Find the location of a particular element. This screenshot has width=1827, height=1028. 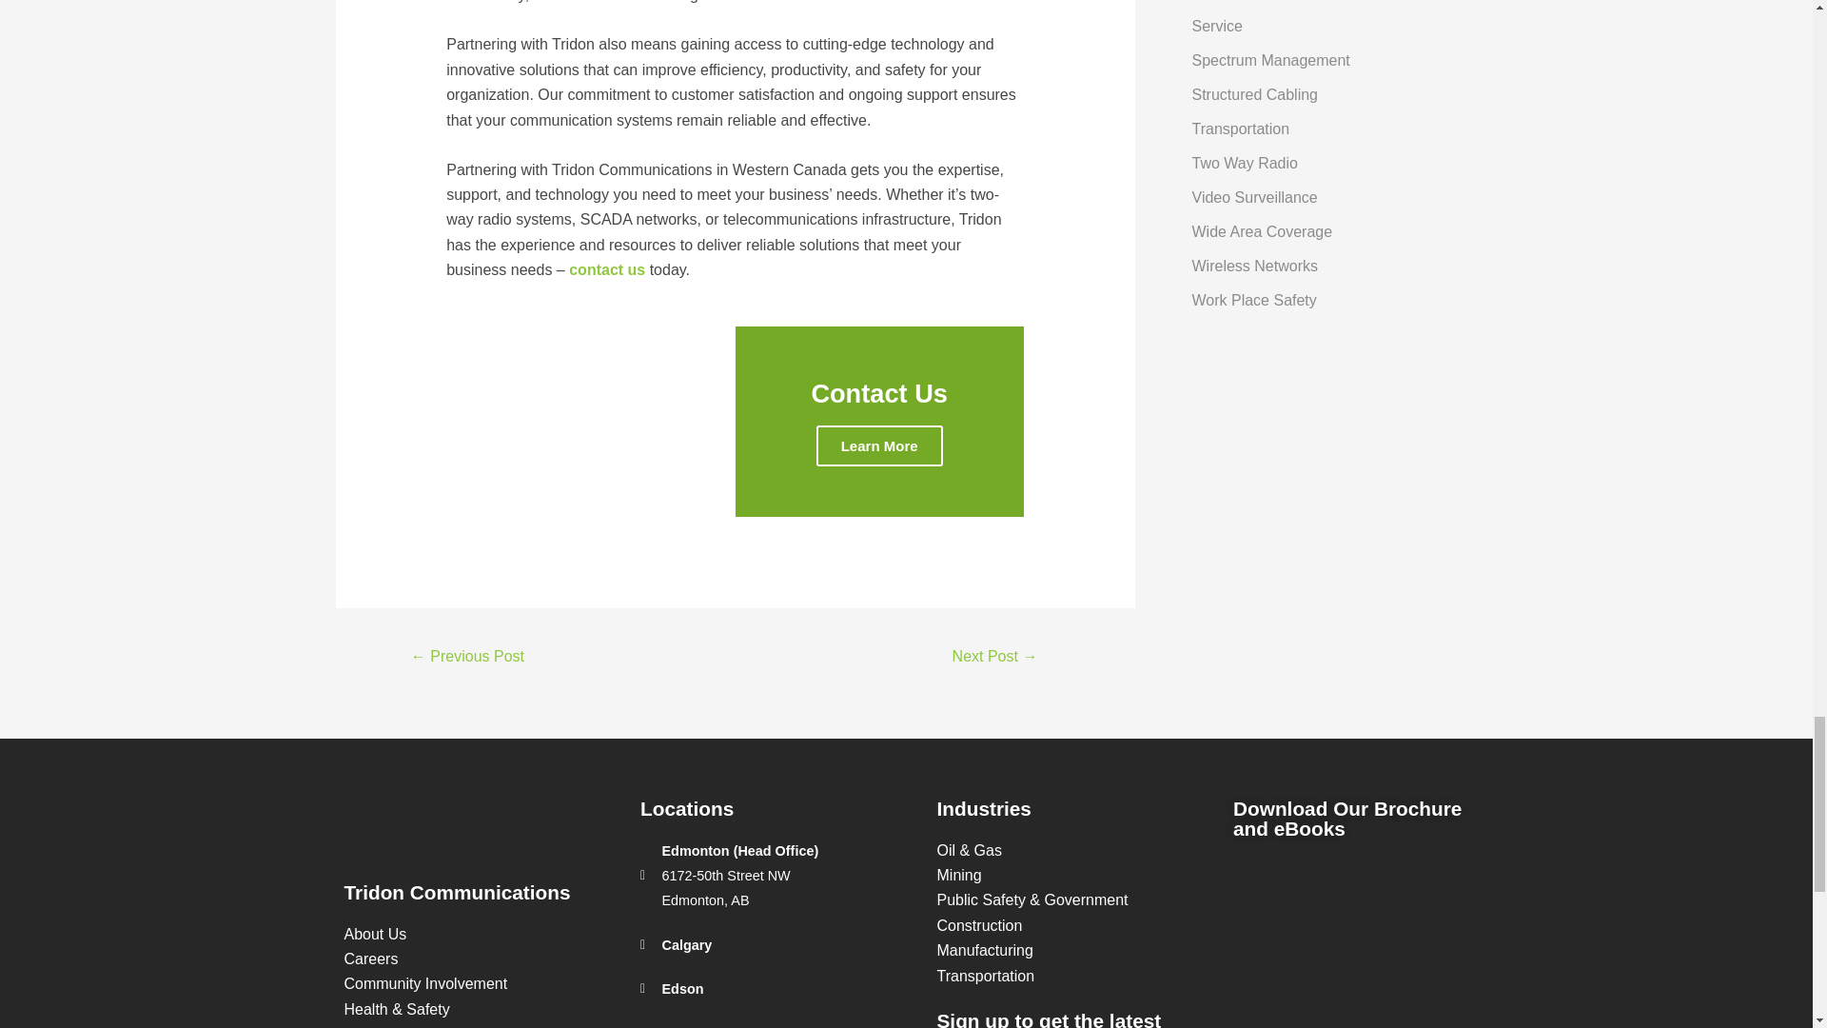

Choosing the Right Two-Way Radios for Farming is located at coordinates (994, 657).